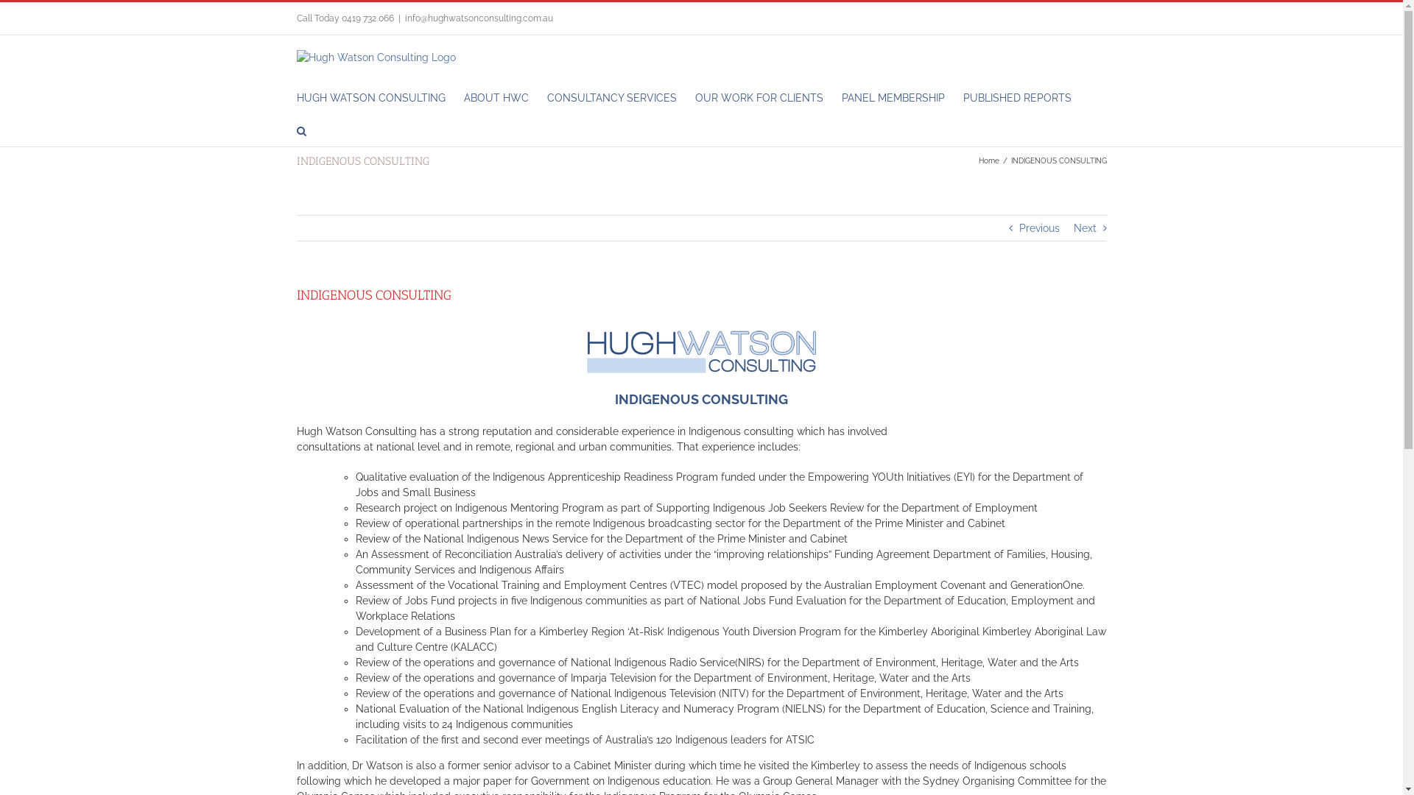 This screenshot has width=1414, height=795. What do you see at coordinates (893, 97) in the screenshot?
I see `PANEL MEMBERSHIP` at bounding box center [893, 97].